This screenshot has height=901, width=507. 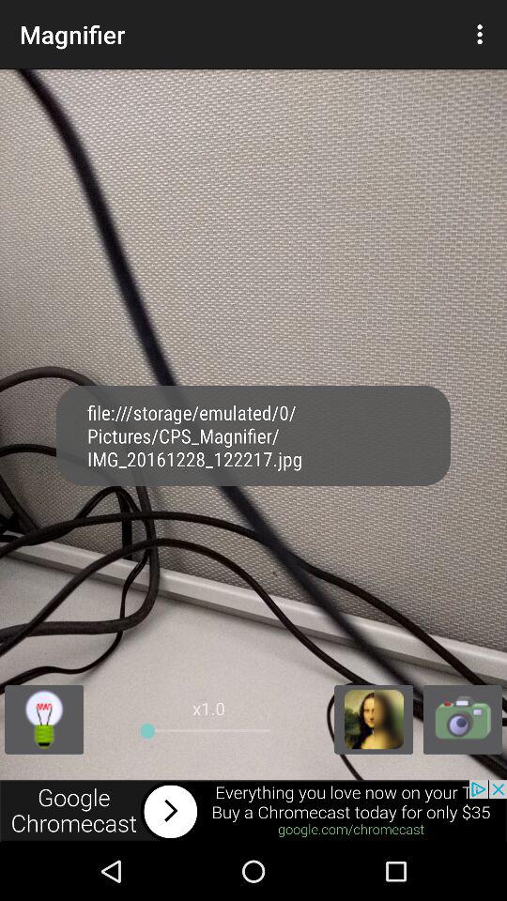 I want to click on sponsored content, so click(x=253, y=811).